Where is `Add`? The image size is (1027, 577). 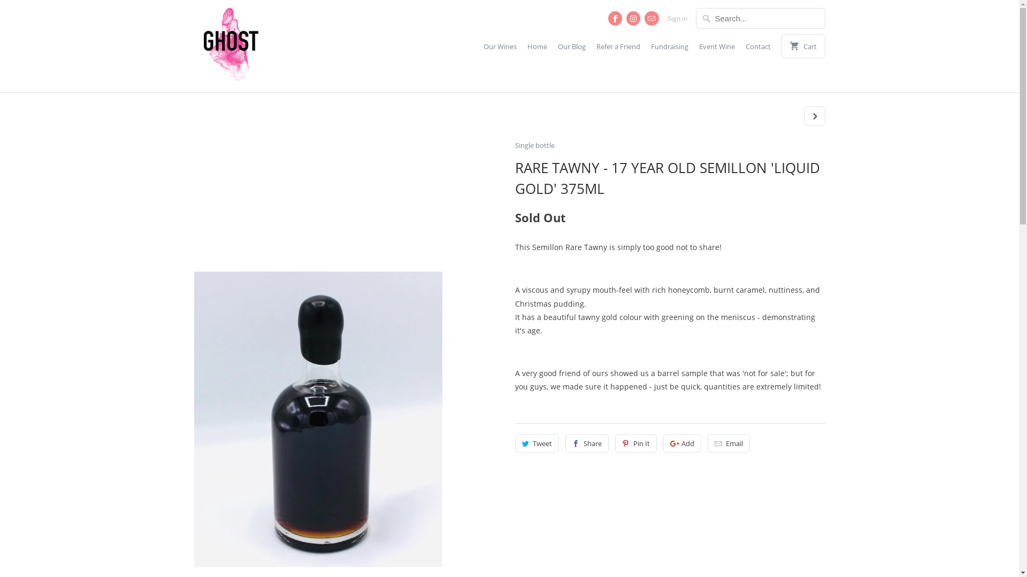
Add is located at coordinates (683, 443).